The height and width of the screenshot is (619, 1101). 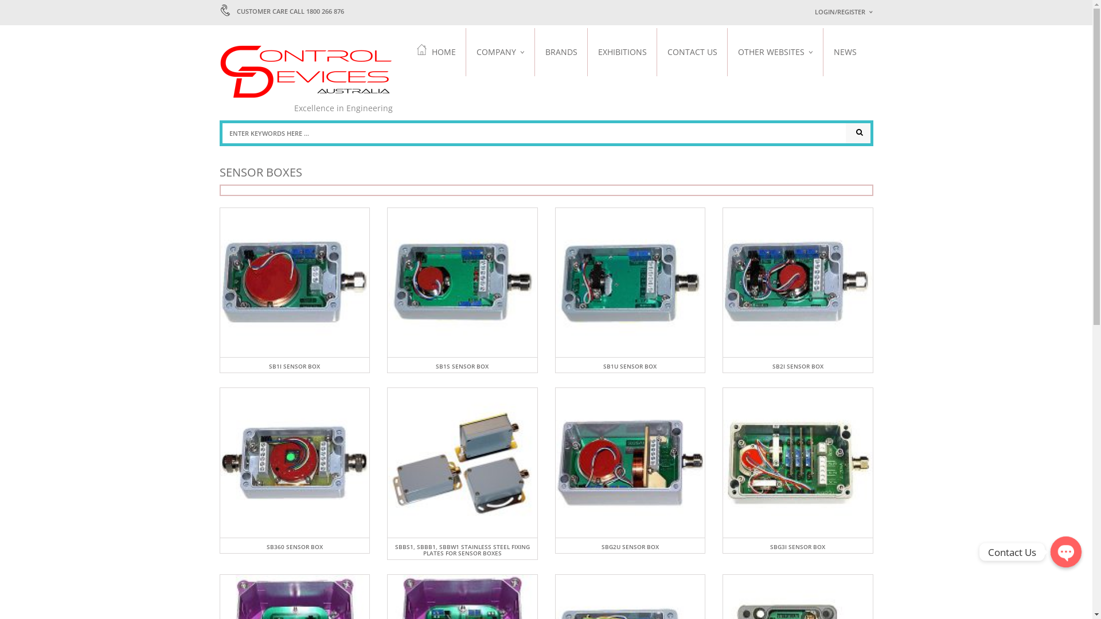 I want to click on NEWS, so click(x=845, y=52).